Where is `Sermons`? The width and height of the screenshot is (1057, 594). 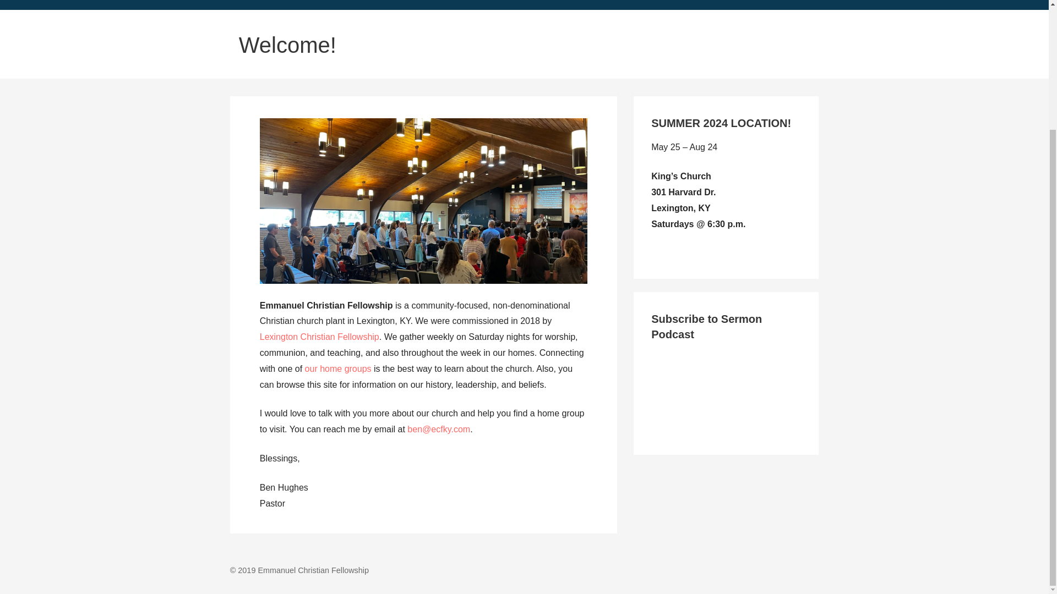
Sermons is located at coordinates (247, 5).